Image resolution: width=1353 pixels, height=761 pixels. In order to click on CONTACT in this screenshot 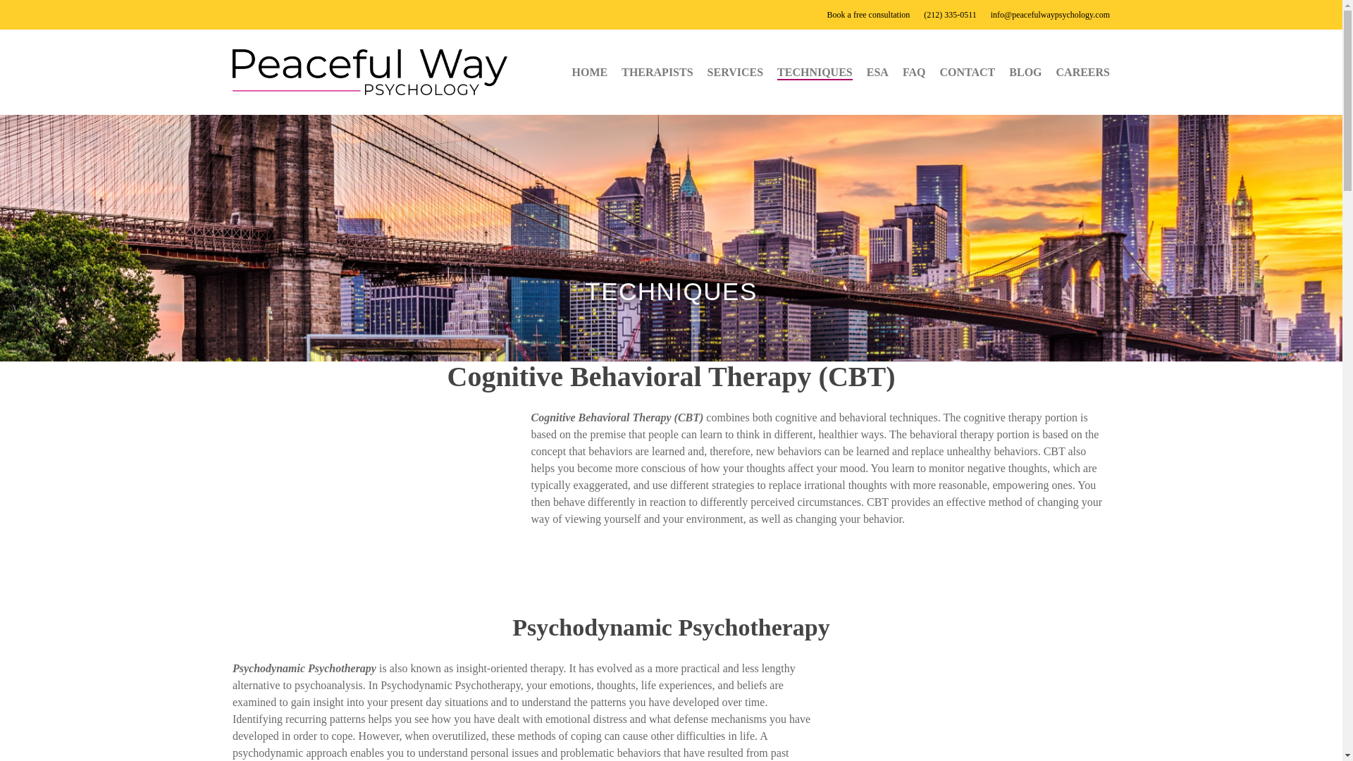, I will do `click(967, 72)`.